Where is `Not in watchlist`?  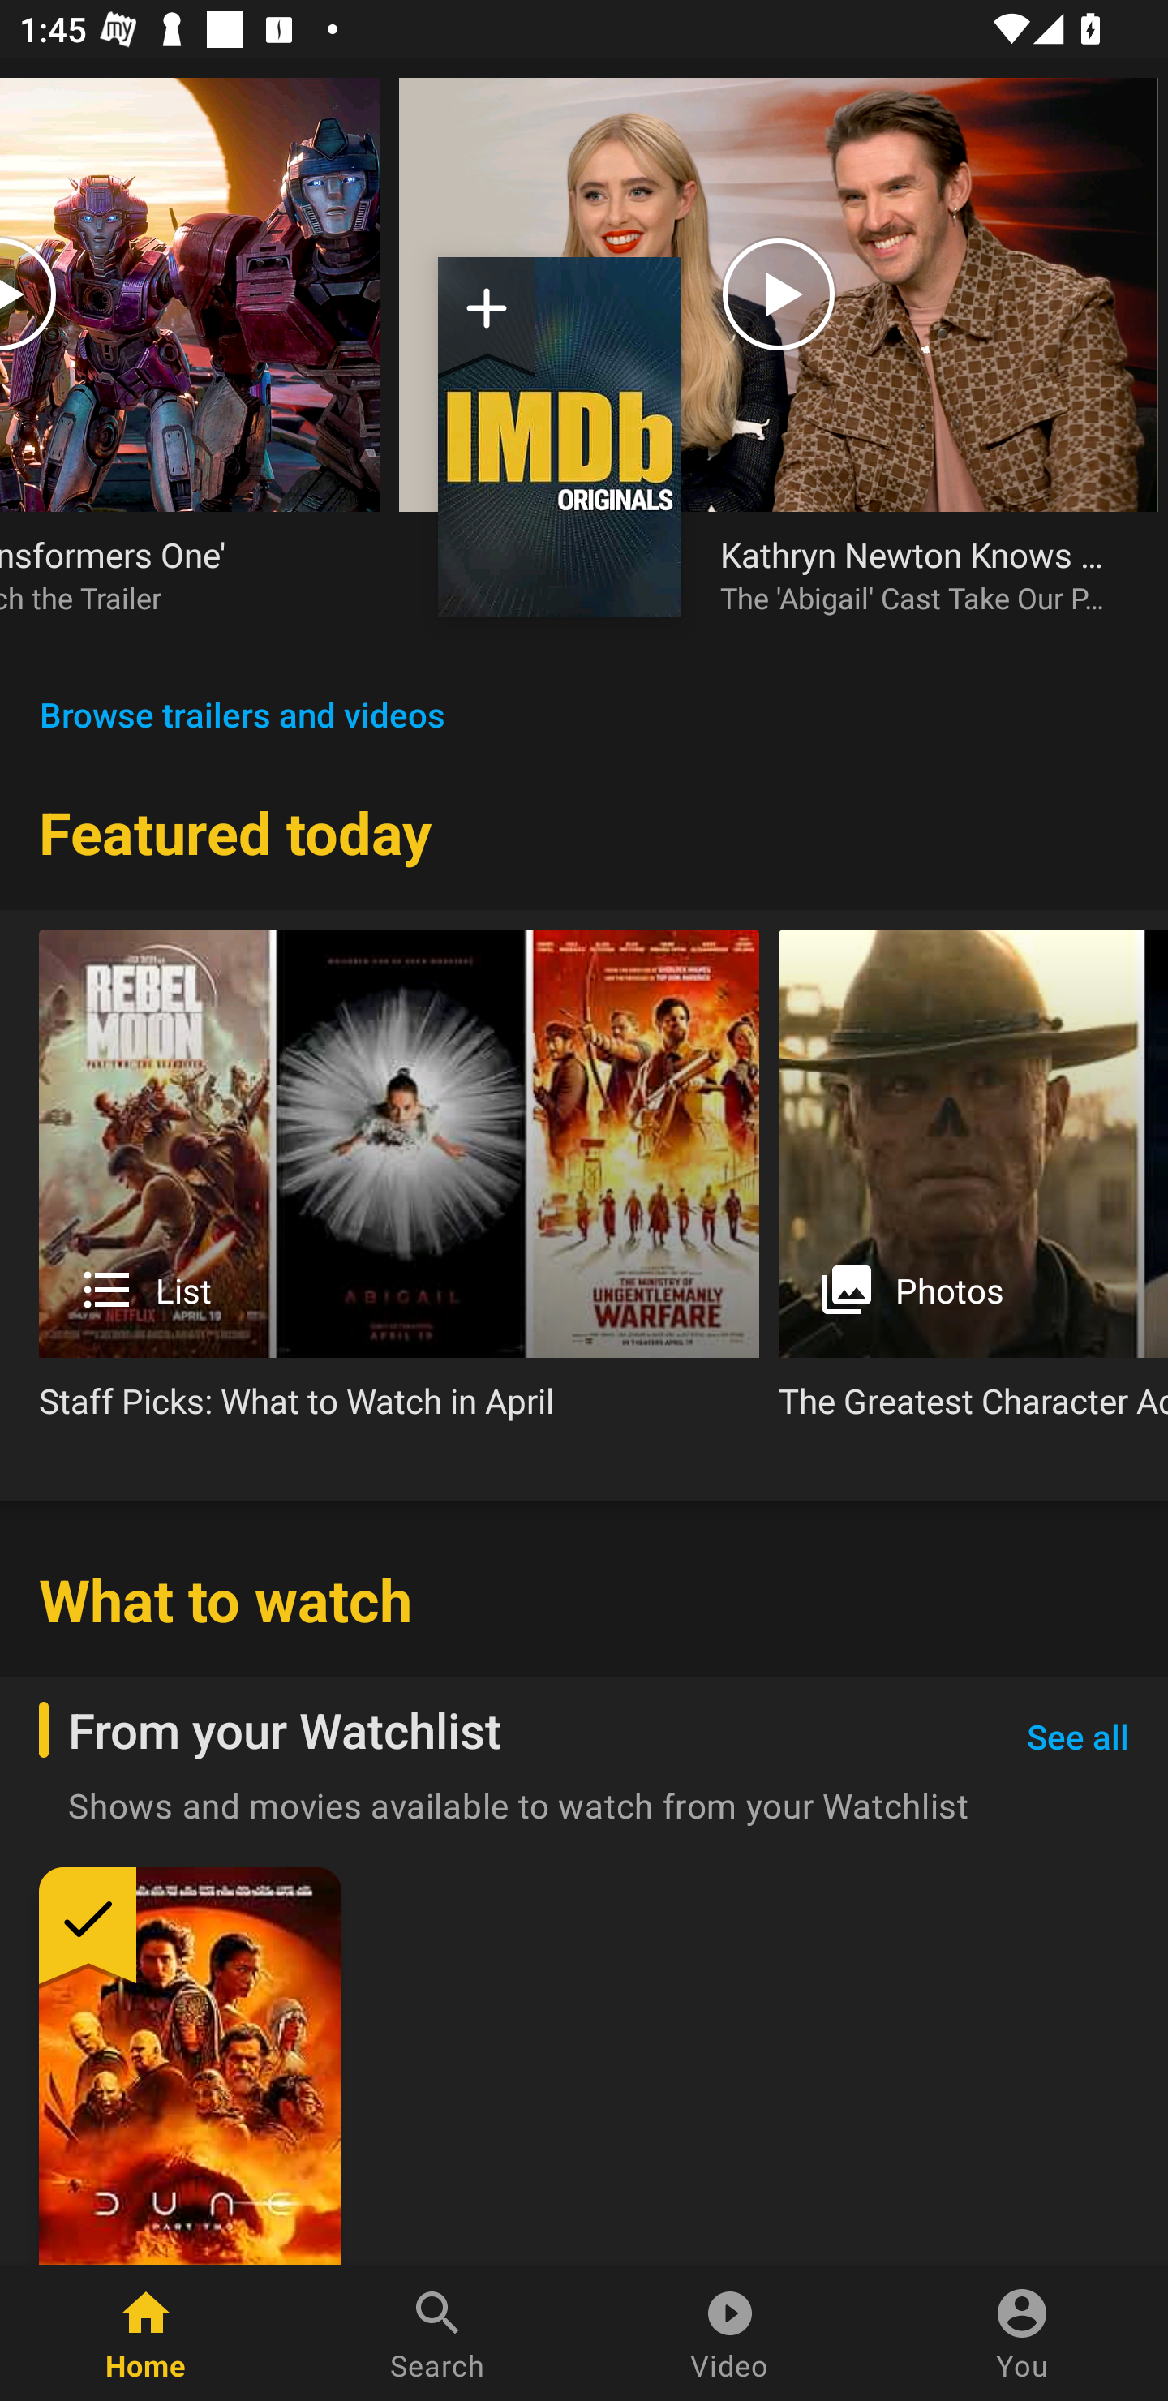 Not in watchlist is located at coordinates (487, 318).